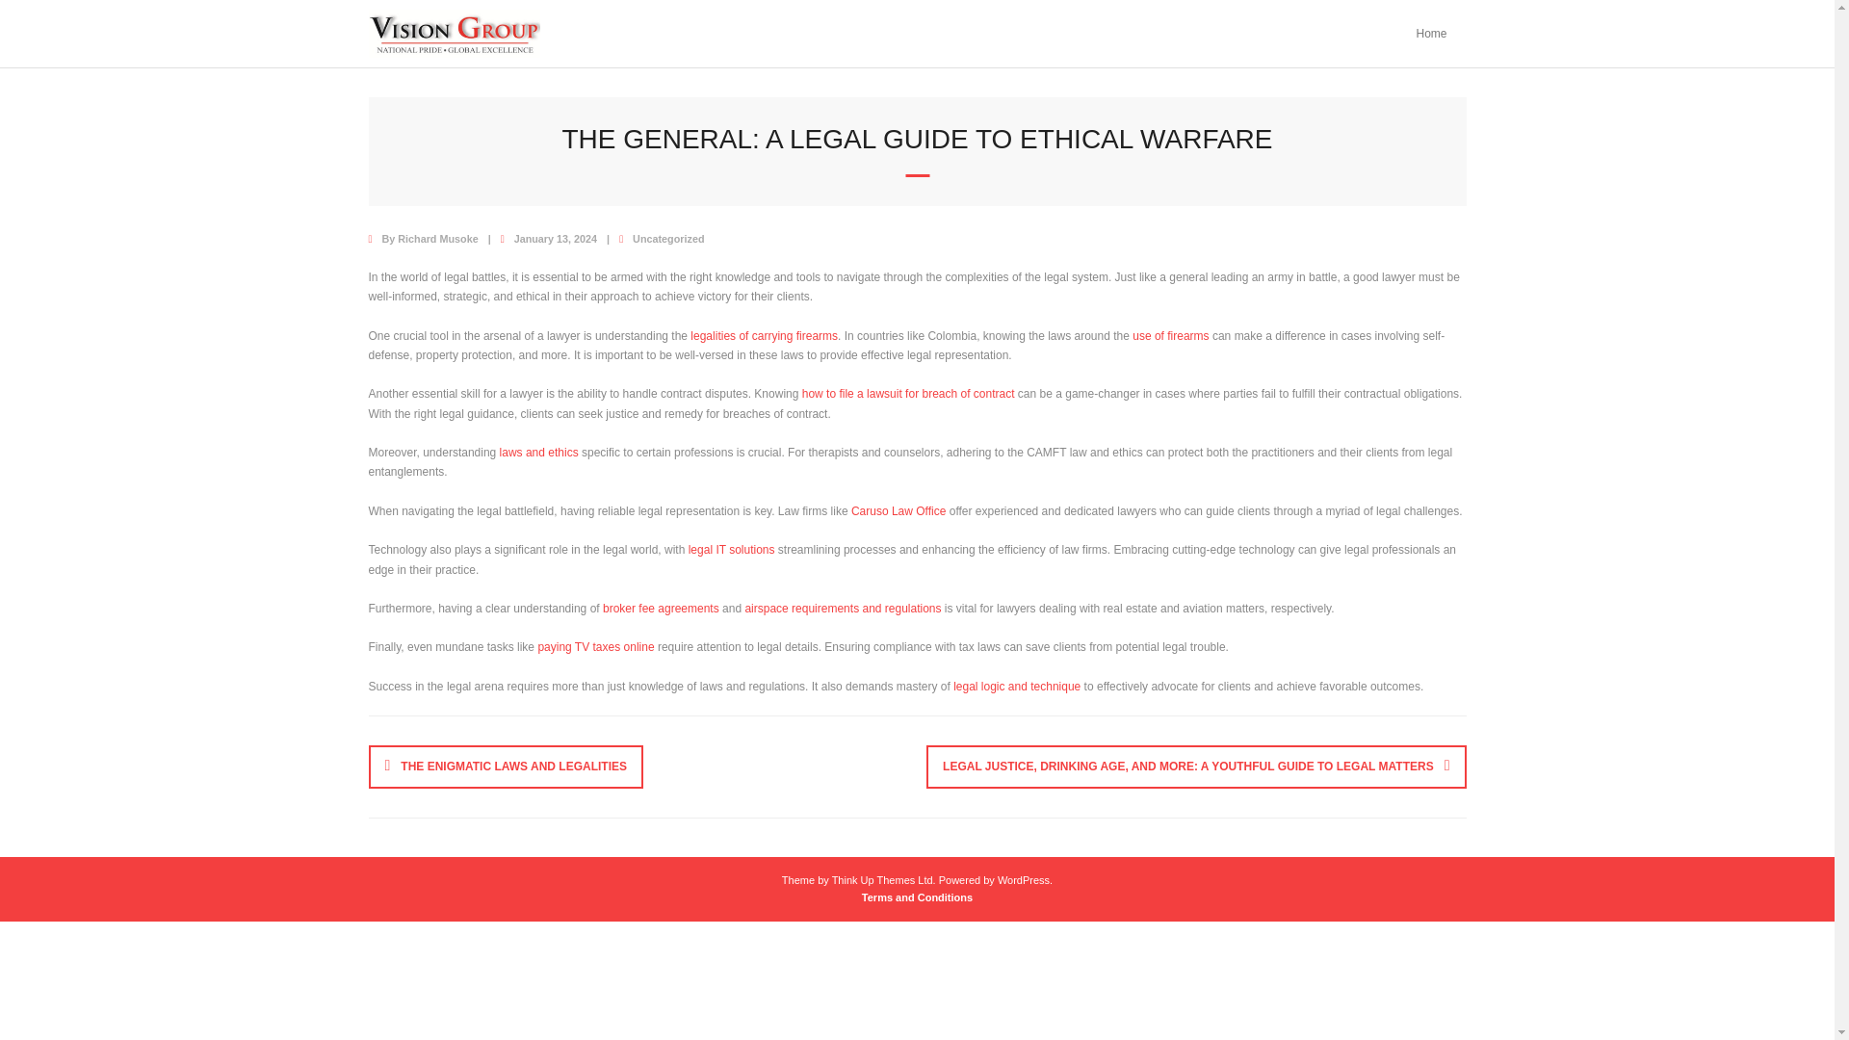 The width and height of the screenshot is (1849, 1040). What do you see at coordinates (1017, 687) in the screenshot?
I see `legal logic and technique` at bounding box center [1017, 687].